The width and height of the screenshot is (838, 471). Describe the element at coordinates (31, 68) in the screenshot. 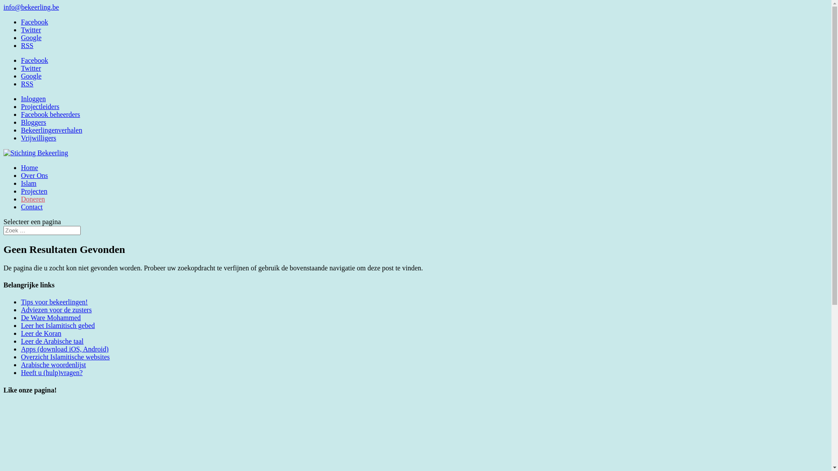

I see `Twitter` at that location.